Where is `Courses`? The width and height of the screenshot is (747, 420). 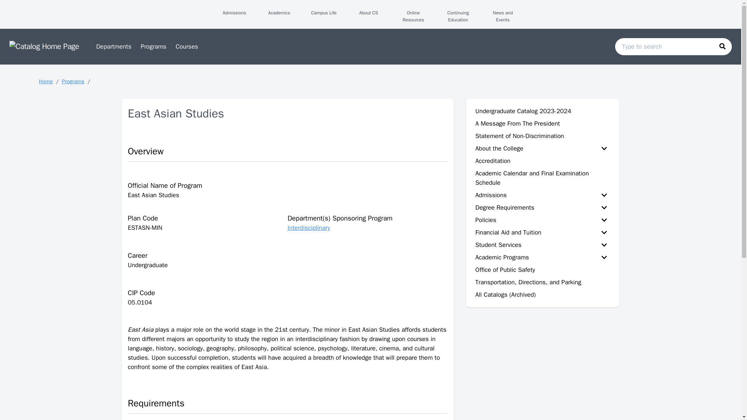
Courses is located at coordinates (187, 47).